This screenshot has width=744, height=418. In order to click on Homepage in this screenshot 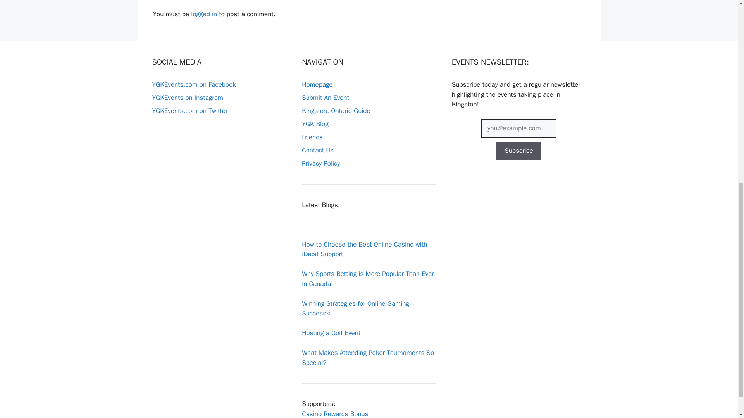, I will do `click(317, 84)`.